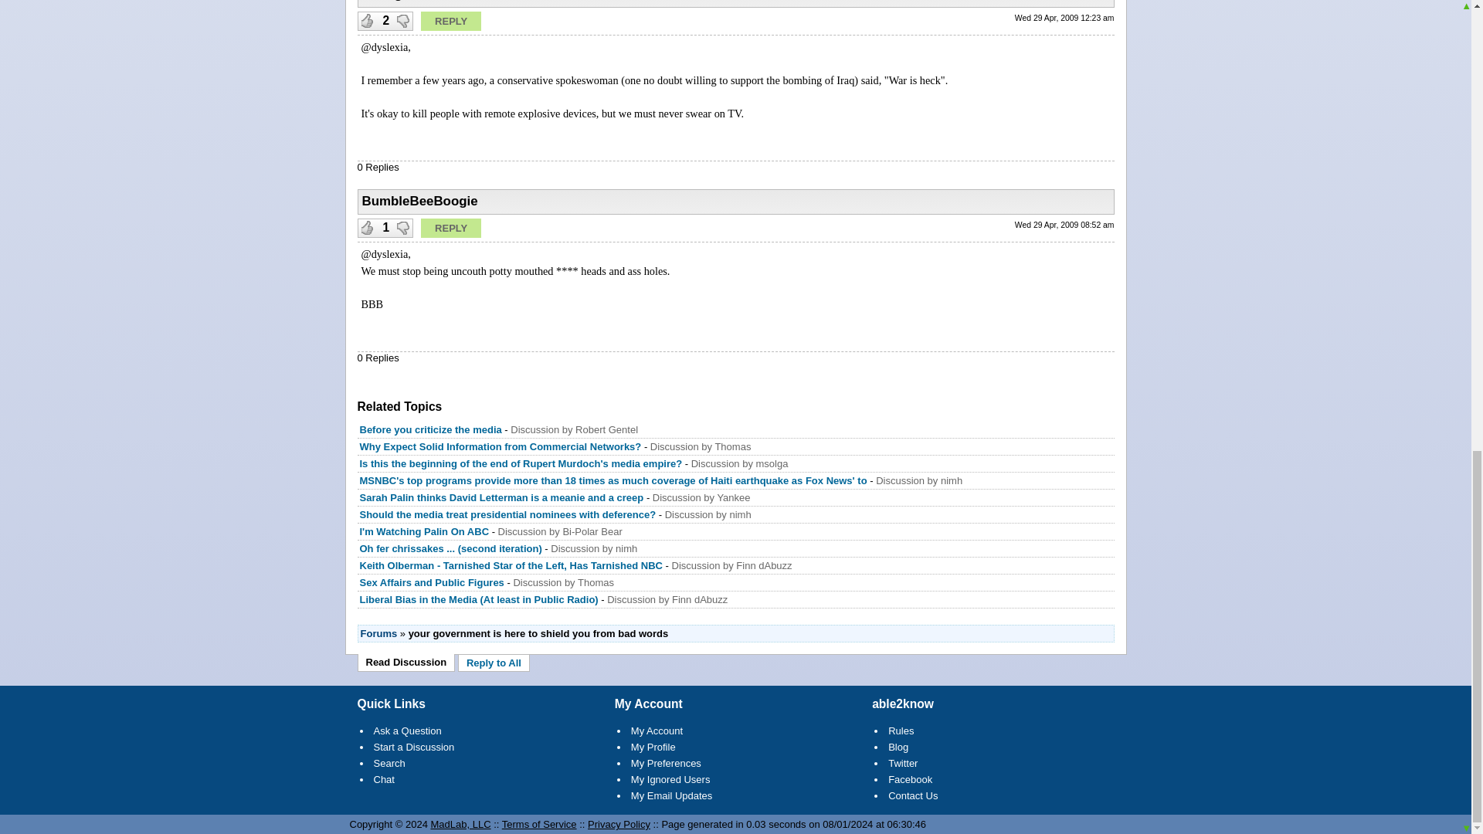 This screenshot has height=834, width=1483. I want to click on Chat, so click(383, 780).